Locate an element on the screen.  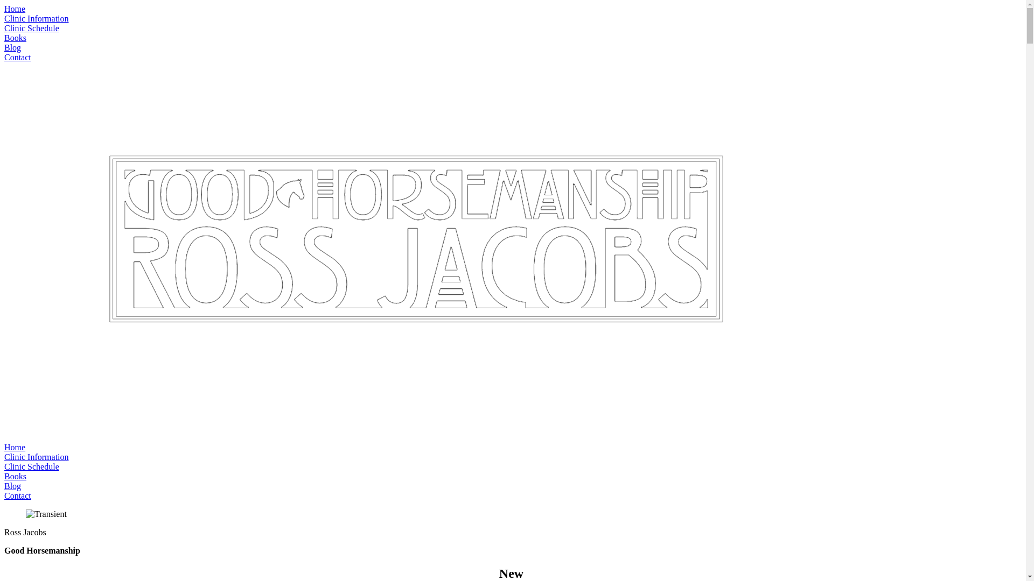
Contact is located at coordinates (18, 57).